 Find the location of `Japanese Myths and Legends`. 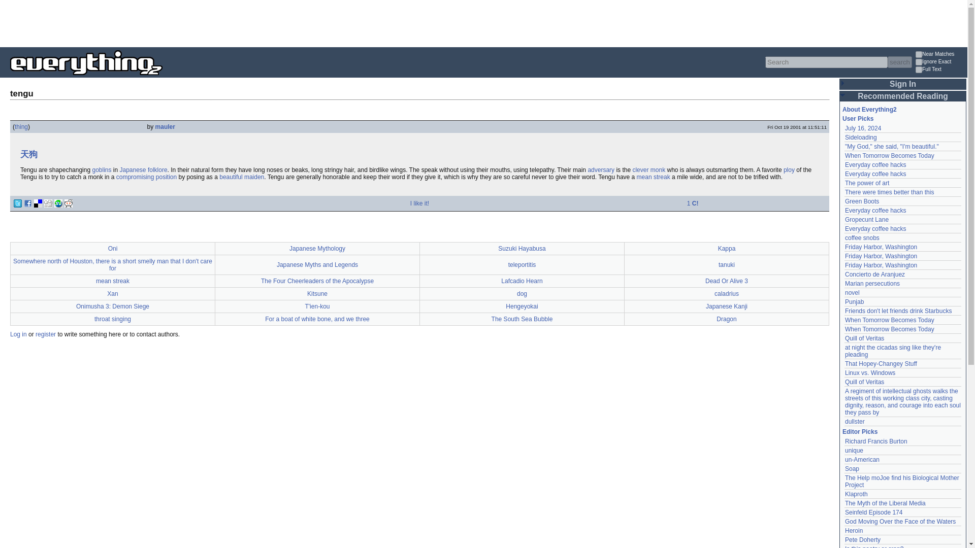

Japanese Myths and Legends is located at coordinates (317, 264).